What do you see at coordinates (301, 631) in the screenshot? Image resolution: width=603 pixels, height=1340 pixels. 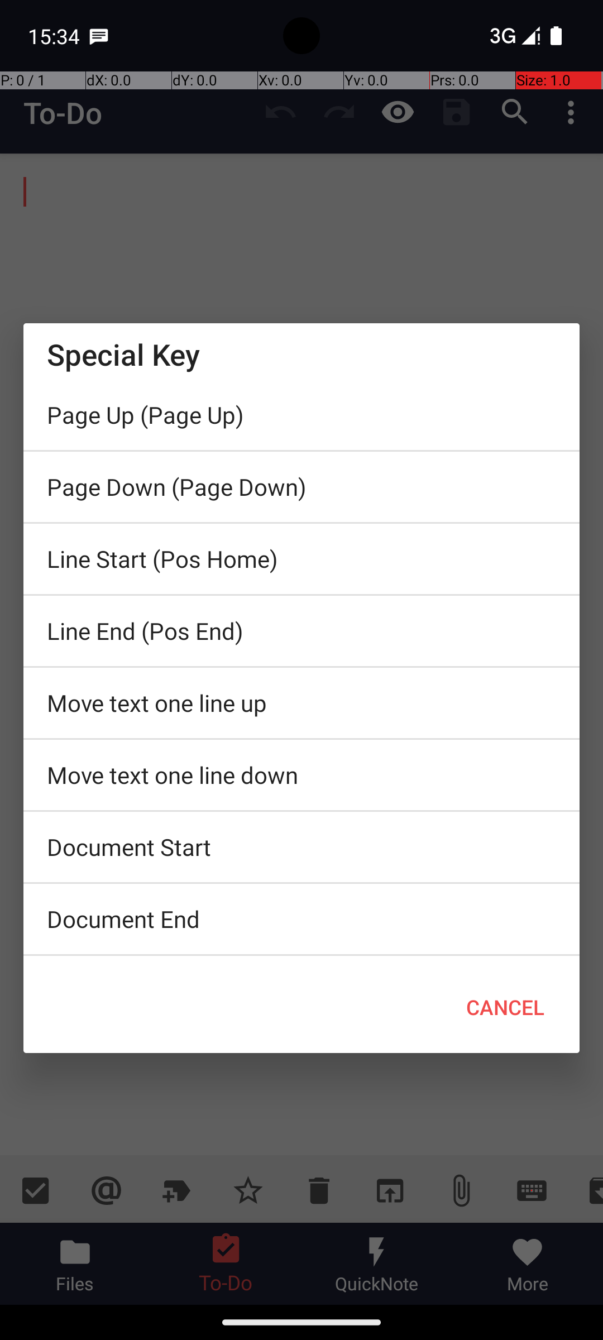 I see `Line End (Pos End)` at bounding box center [301, 631].